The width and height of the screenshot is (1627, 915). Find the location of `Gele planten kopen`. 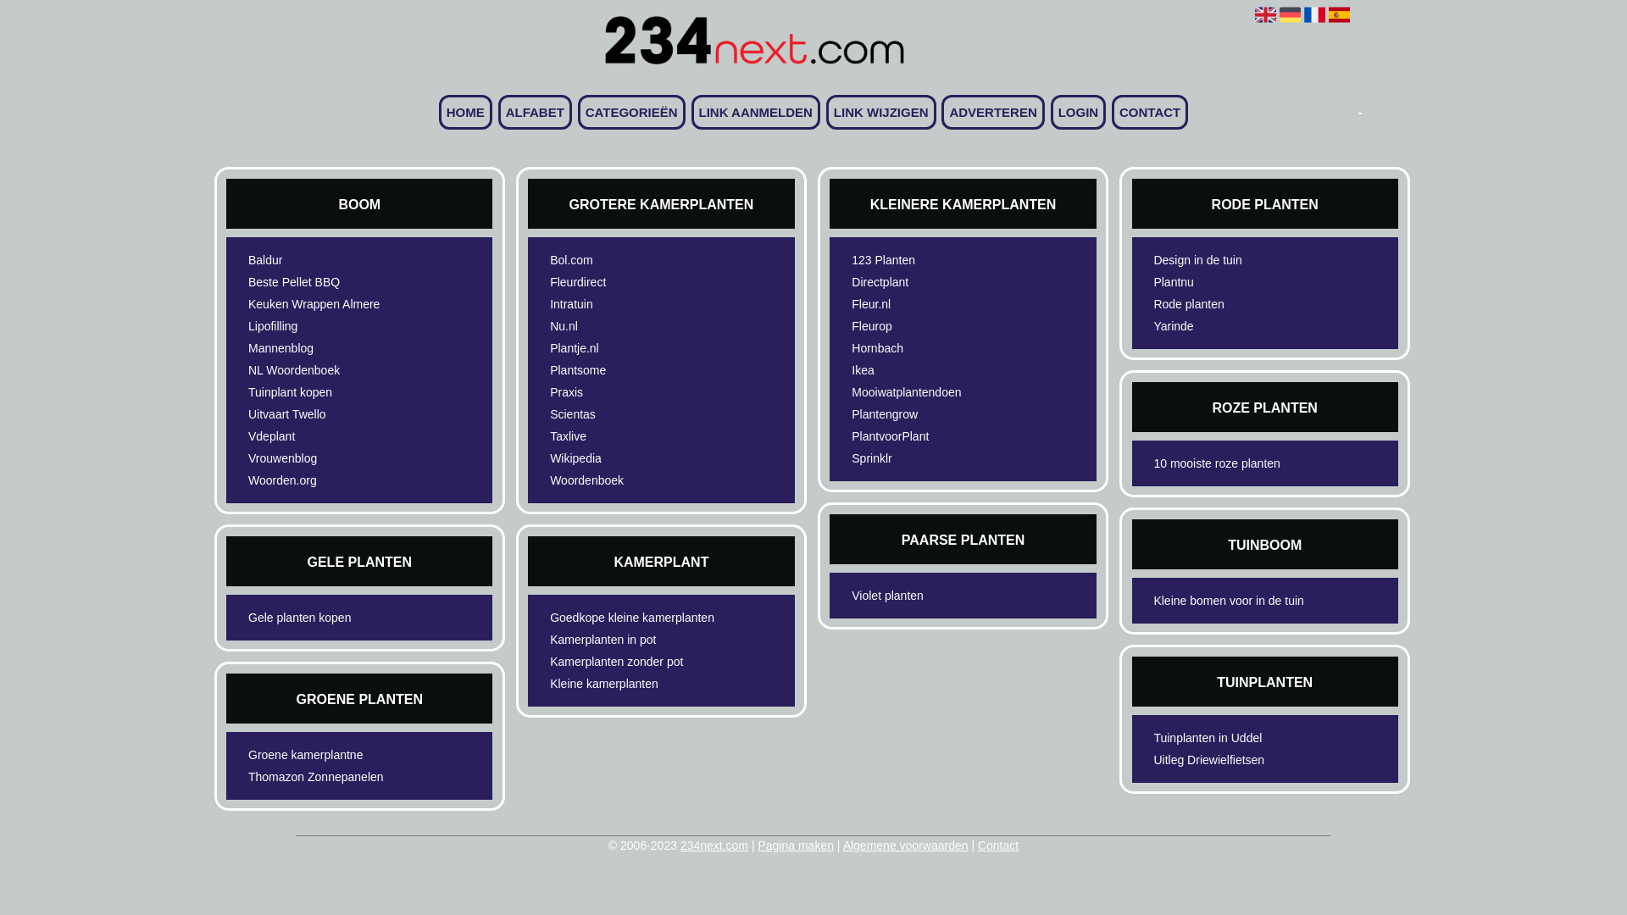

Gele planten kopen is located at coordinates (330, 618).